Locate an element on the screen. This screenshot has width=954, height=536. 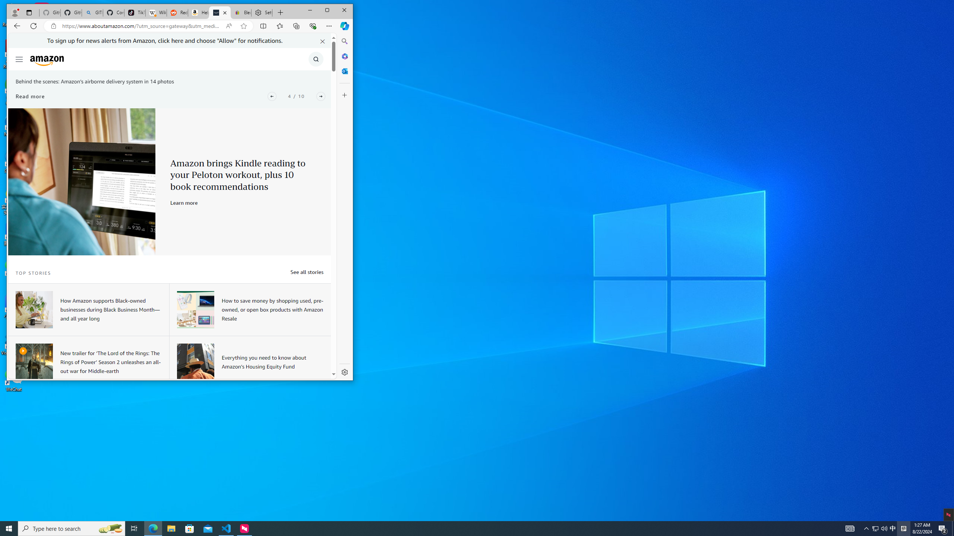
See all stories is located at coordinates (306, 272).